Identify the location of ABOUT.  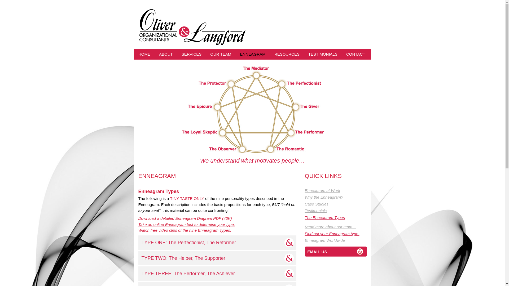
(166, 54).